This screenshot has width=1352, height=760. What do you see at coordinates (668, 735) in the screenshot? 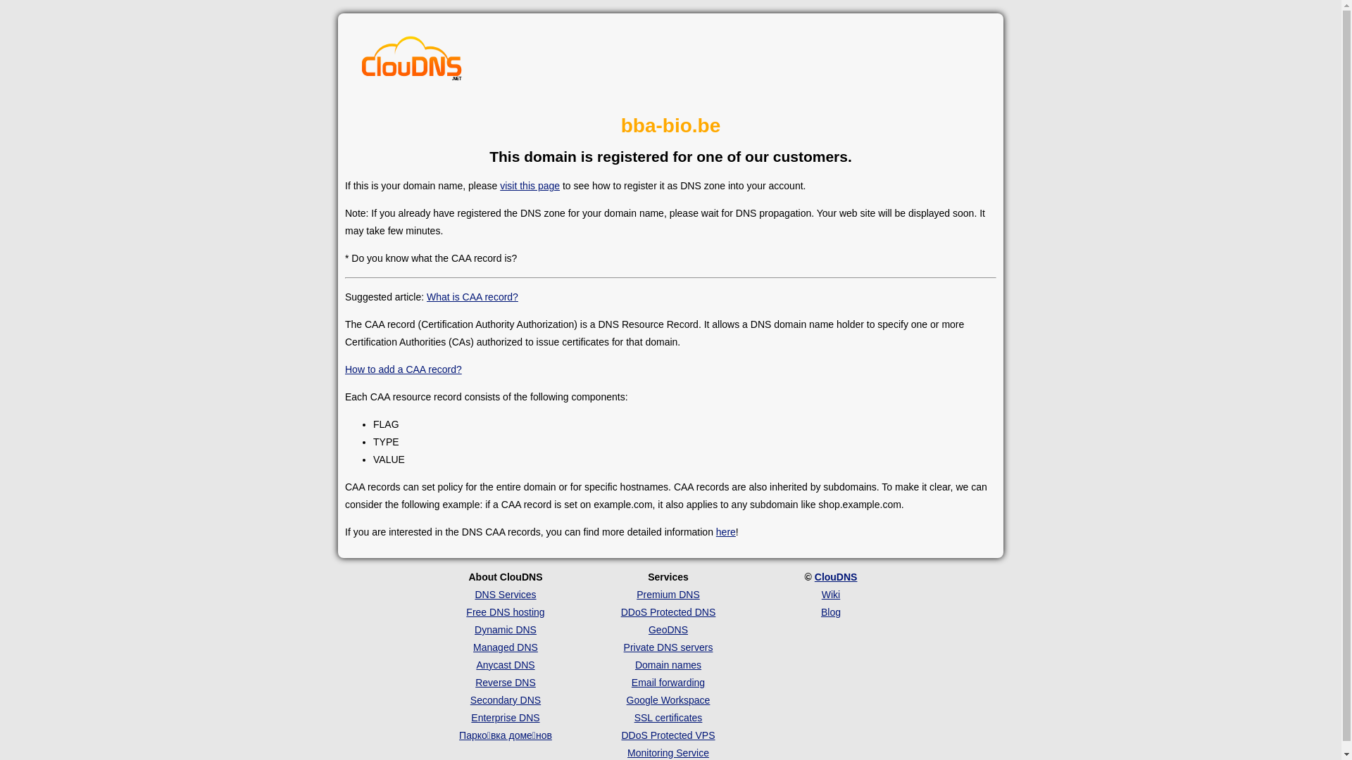
I see `DDoS Protected VPS` at bounding box center [668, 735].